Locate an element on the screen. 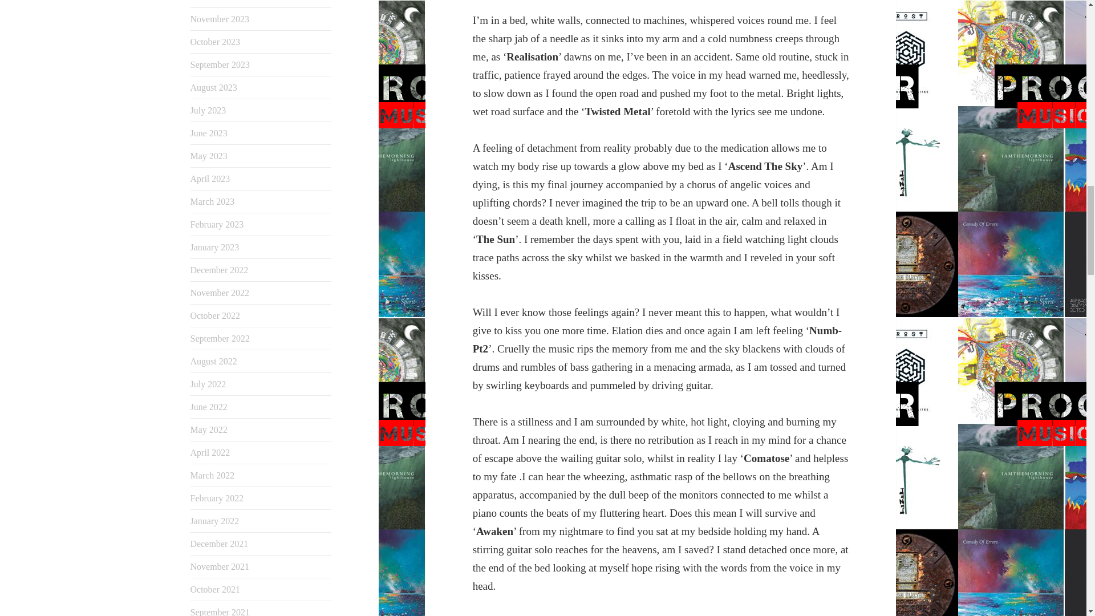 The height and width of the screenshot is (616, 1095). November 2023 is located at coordinates (220, 19).